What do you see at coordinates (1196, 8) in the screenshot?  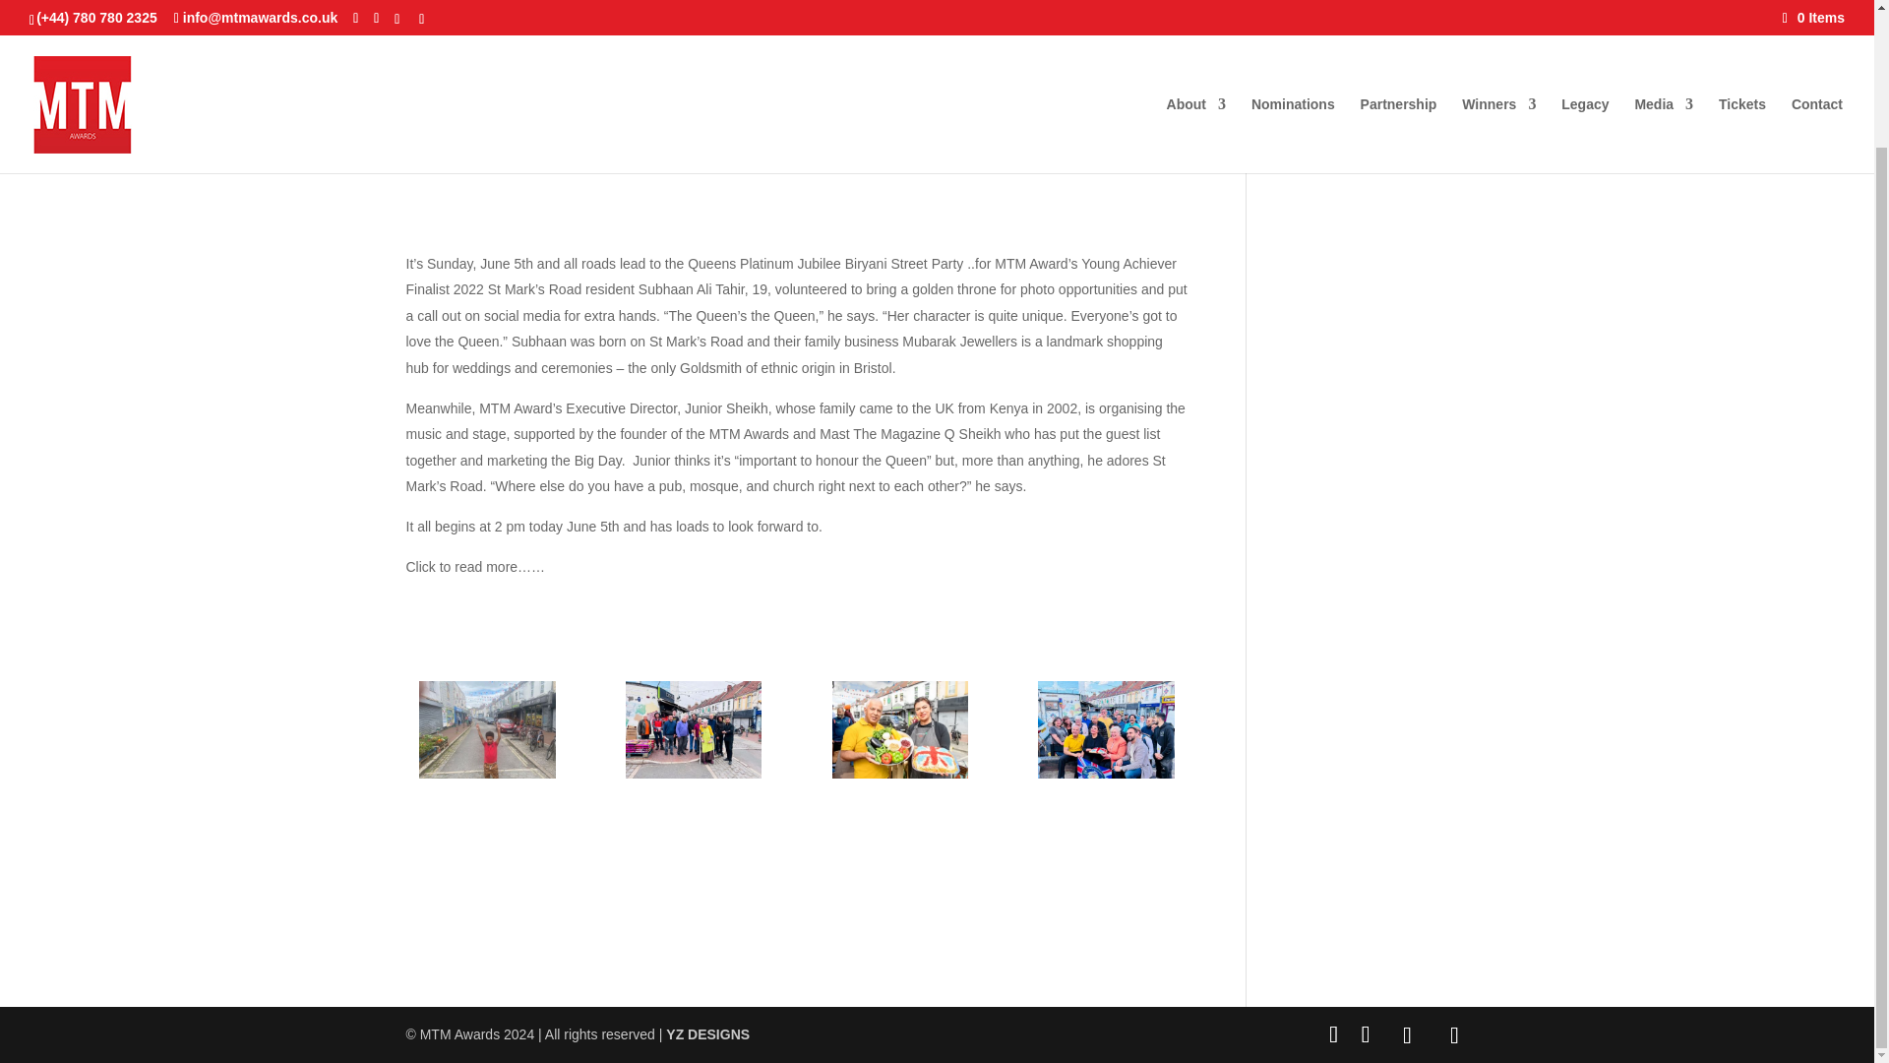 I see `About` at bounding box center [1196, 8].